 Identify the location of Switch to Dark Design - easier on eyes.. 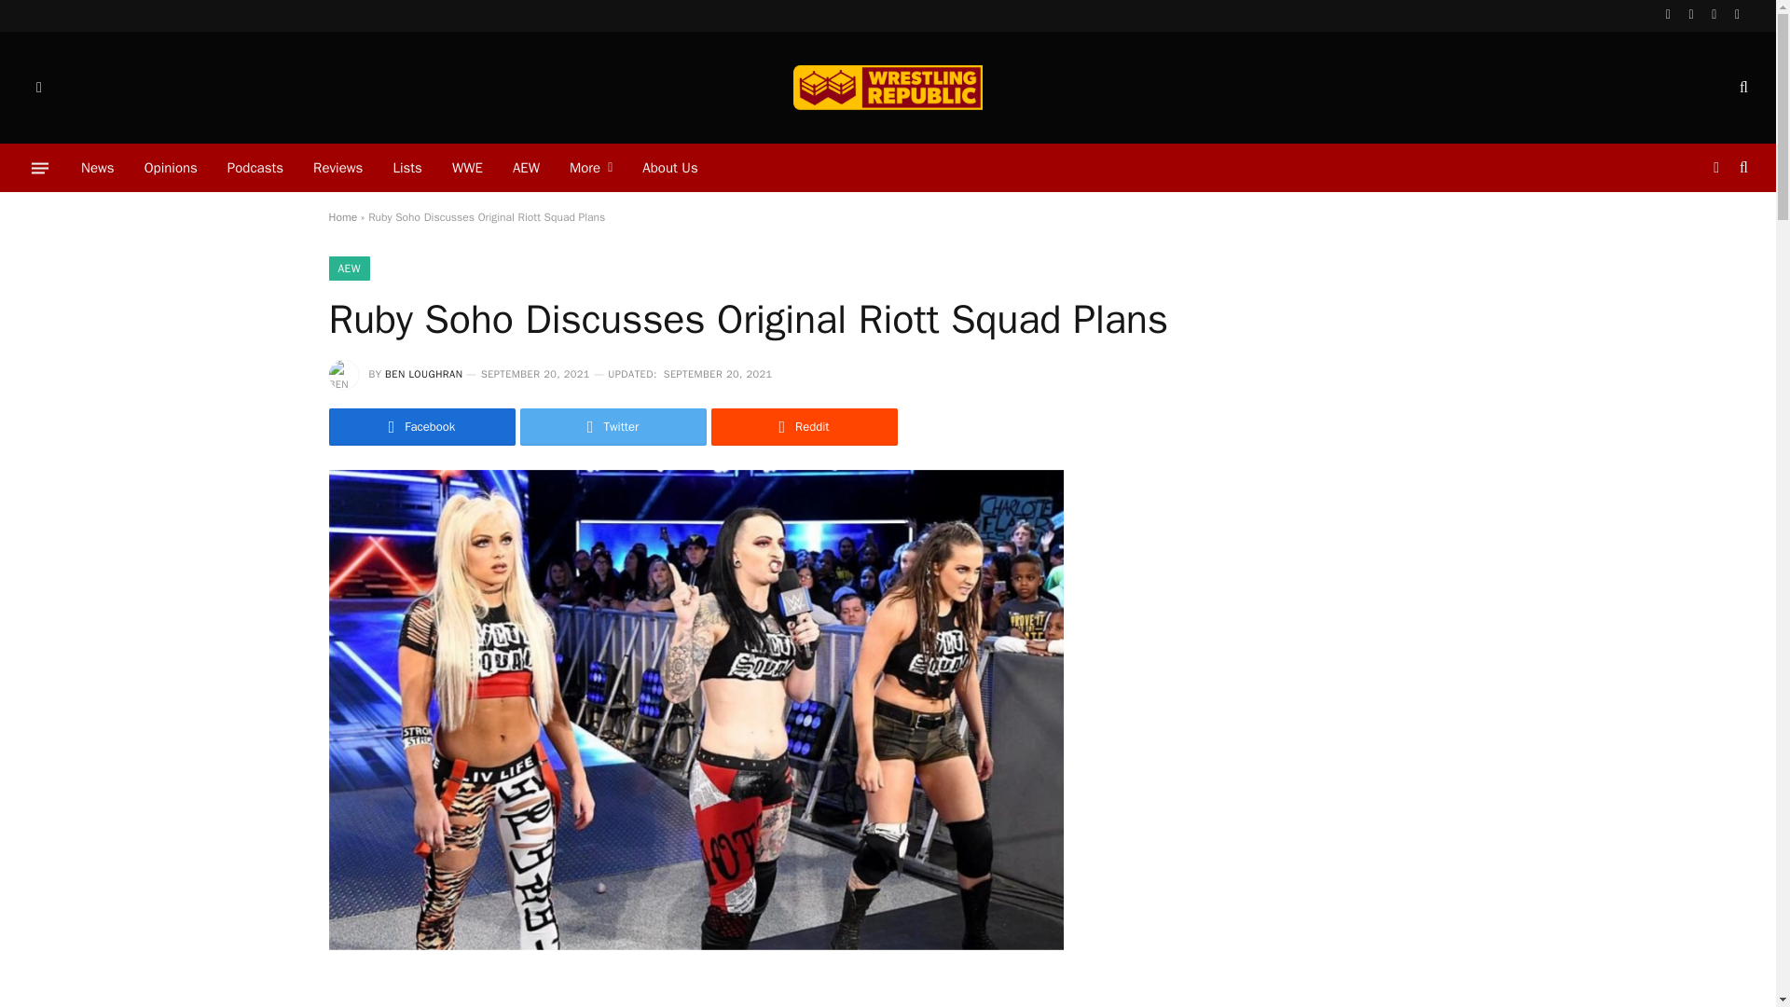
(1715, 167).